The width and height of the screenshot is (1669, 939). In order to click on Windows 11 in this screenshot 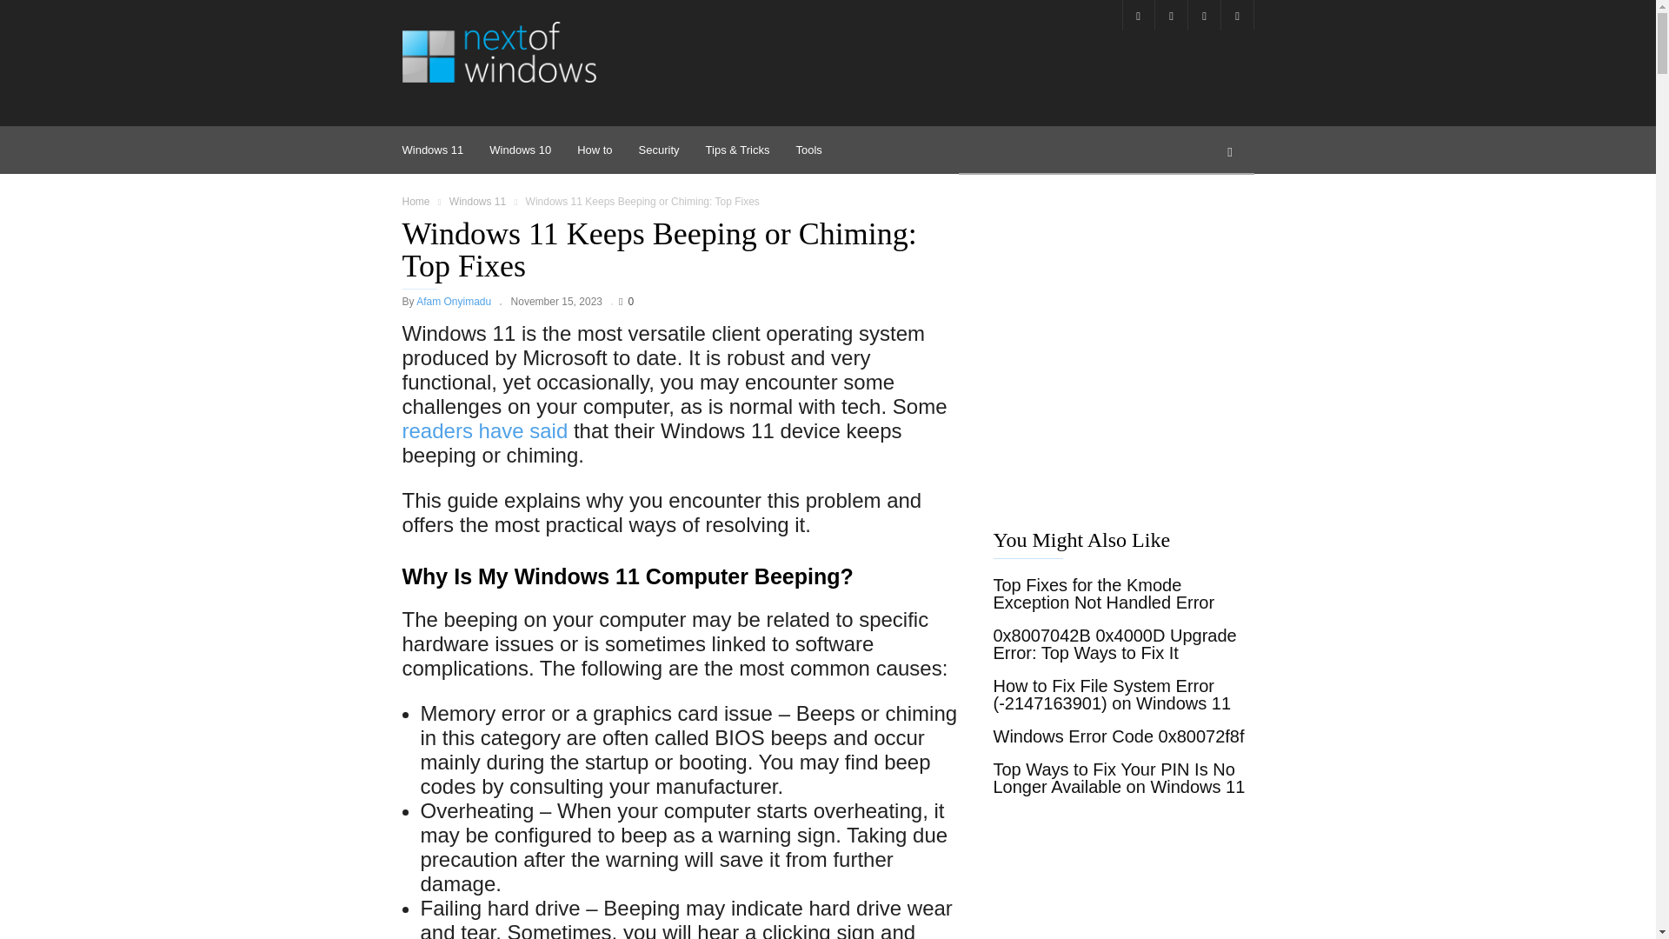, I will do `click(478, 201)`.